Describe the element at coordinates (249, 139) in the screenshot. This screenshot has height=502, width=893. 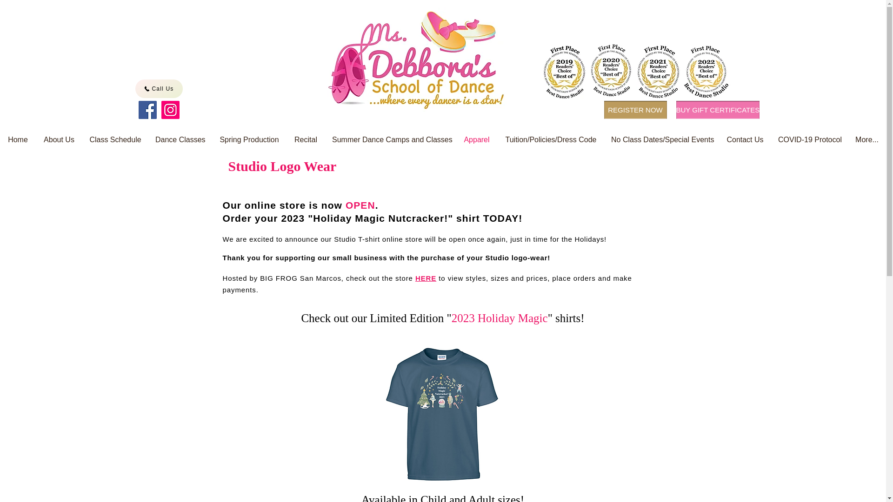
I see `Spring Production` at that location.